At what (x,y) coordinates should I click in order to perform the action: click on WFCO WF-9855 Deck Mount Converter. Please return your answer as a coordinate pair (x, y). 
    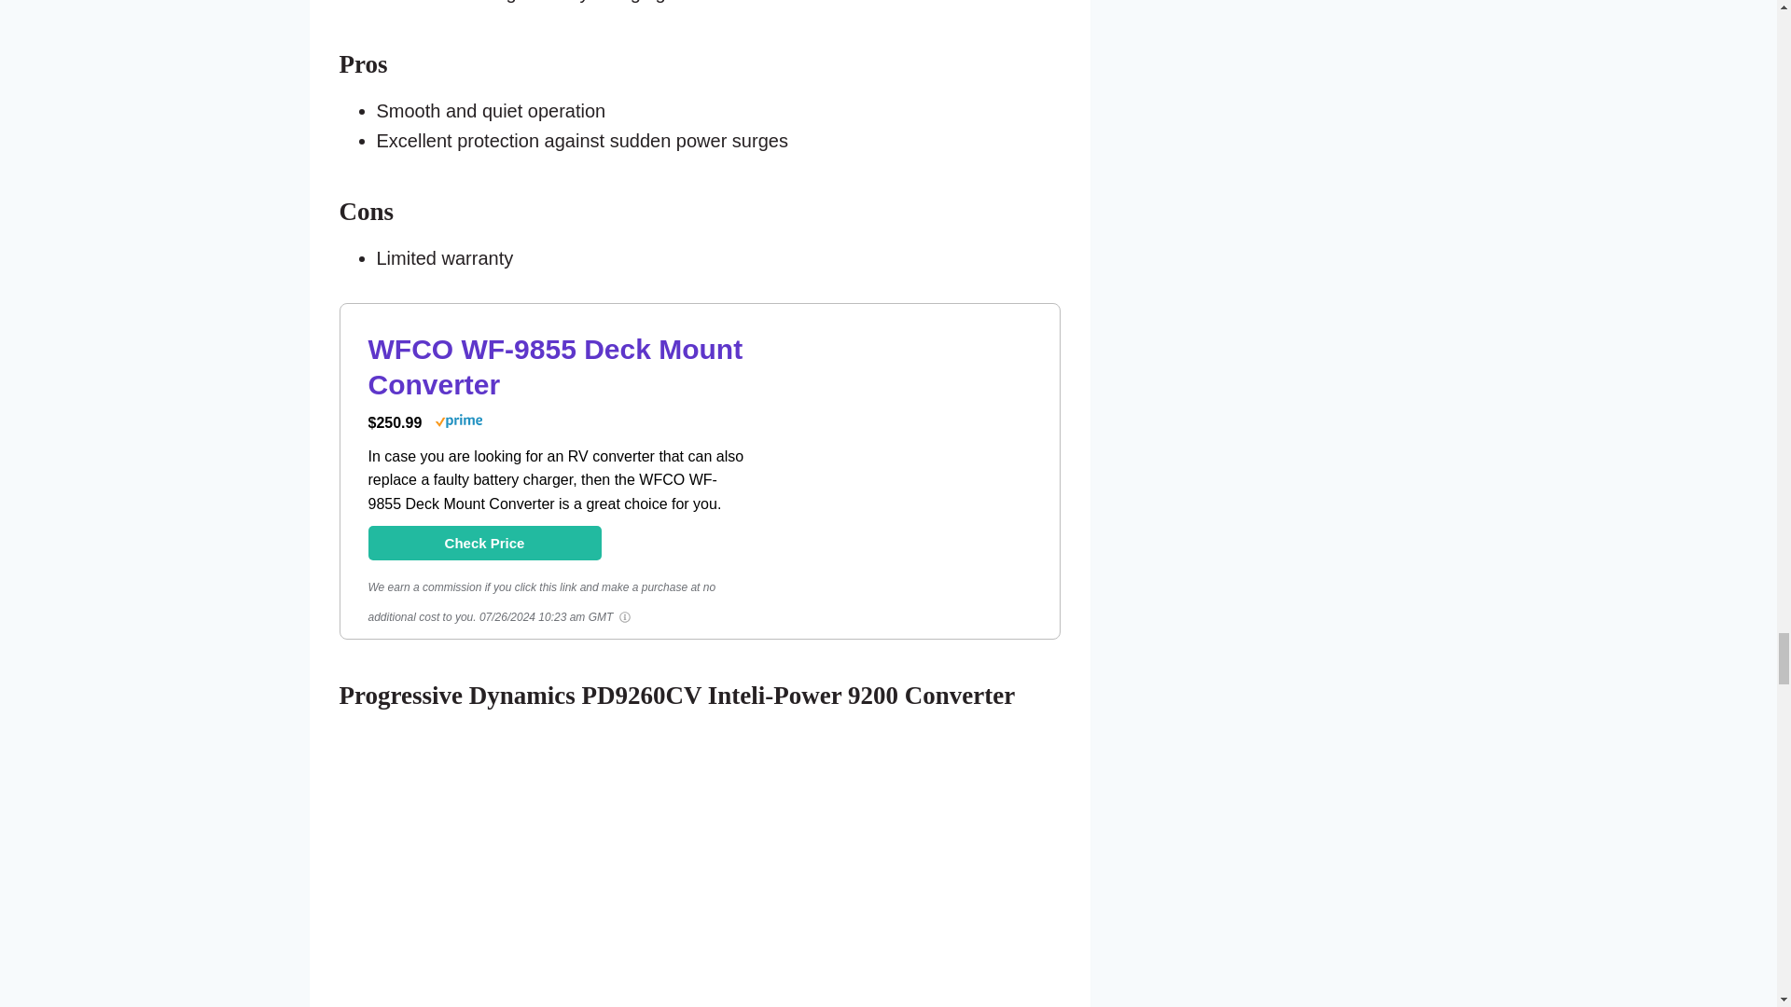
    Looking at the image, I should click on (914, 589).